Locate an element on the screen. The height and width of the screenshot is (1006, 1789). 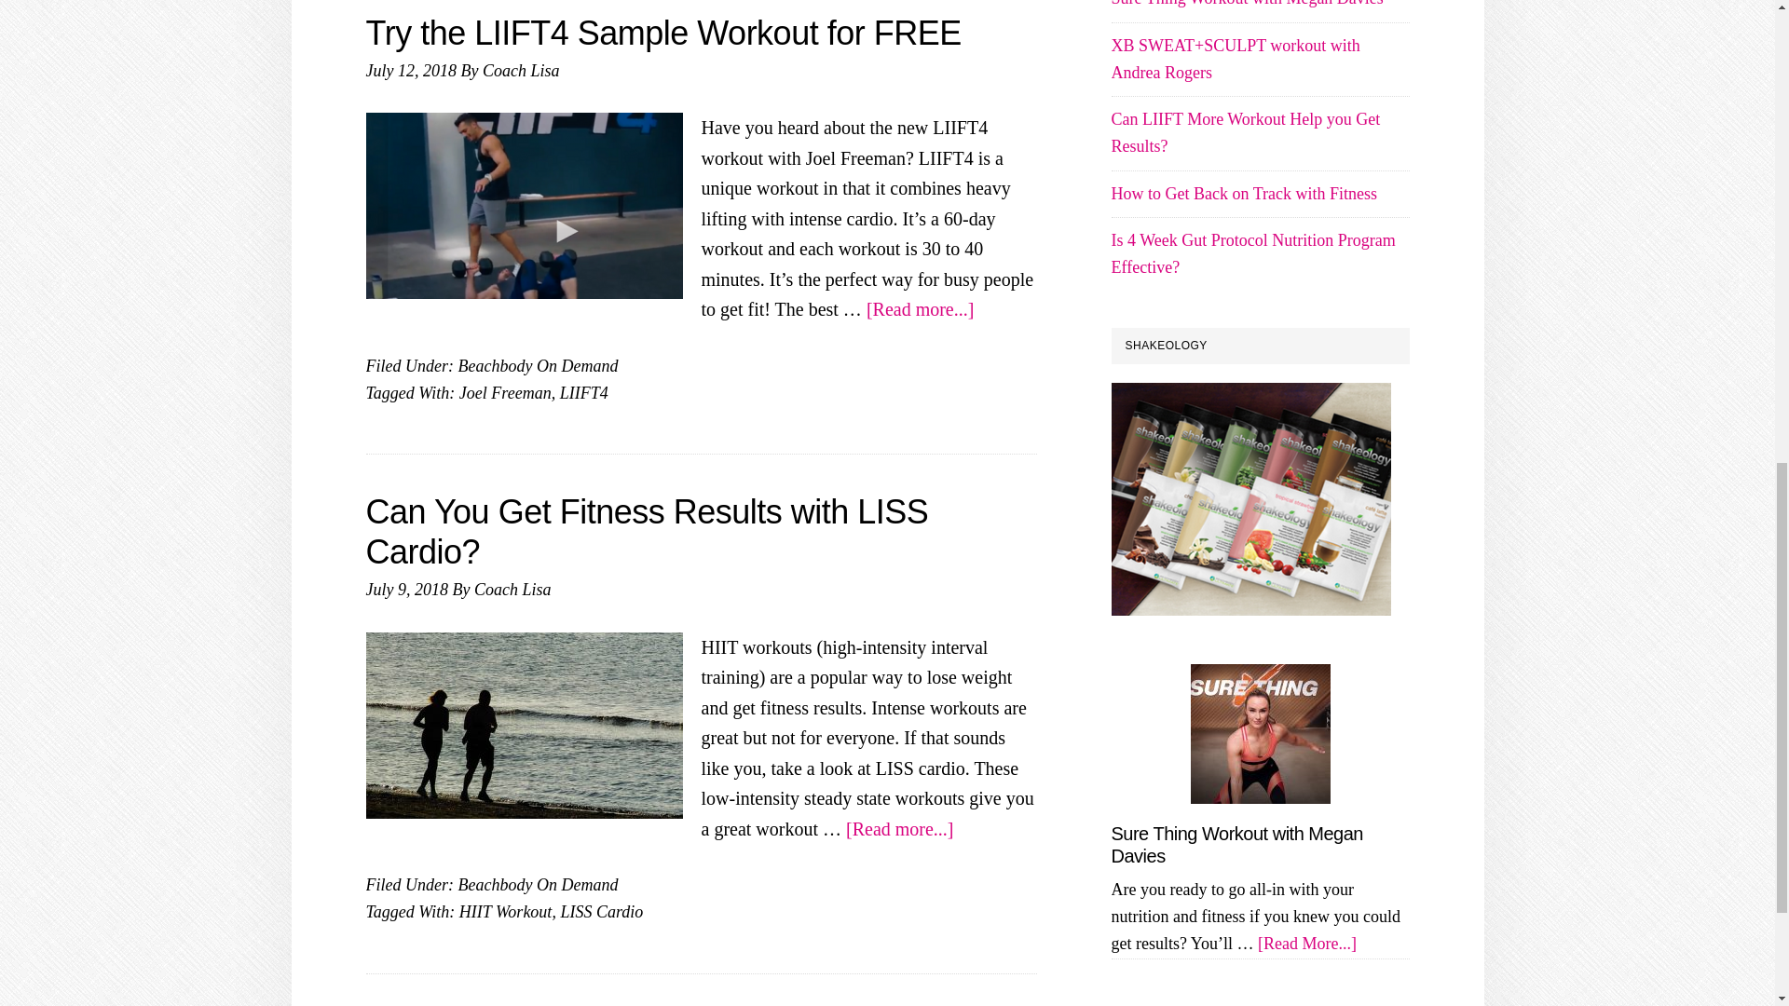
Sure Thing Workout with Megan Davies is located at coordinates (1247, 4).